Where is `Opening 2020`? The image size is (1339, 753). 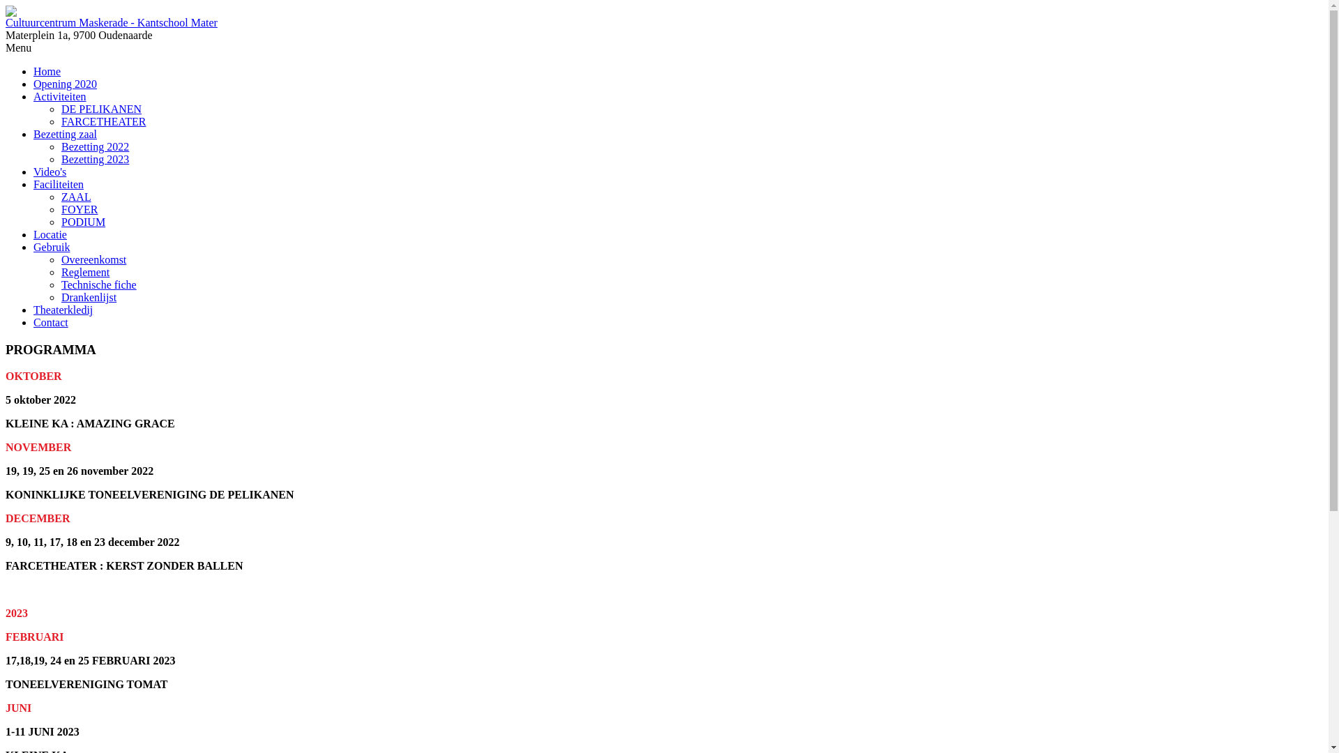 Opening 2020 is located at coordinates (66, 84).